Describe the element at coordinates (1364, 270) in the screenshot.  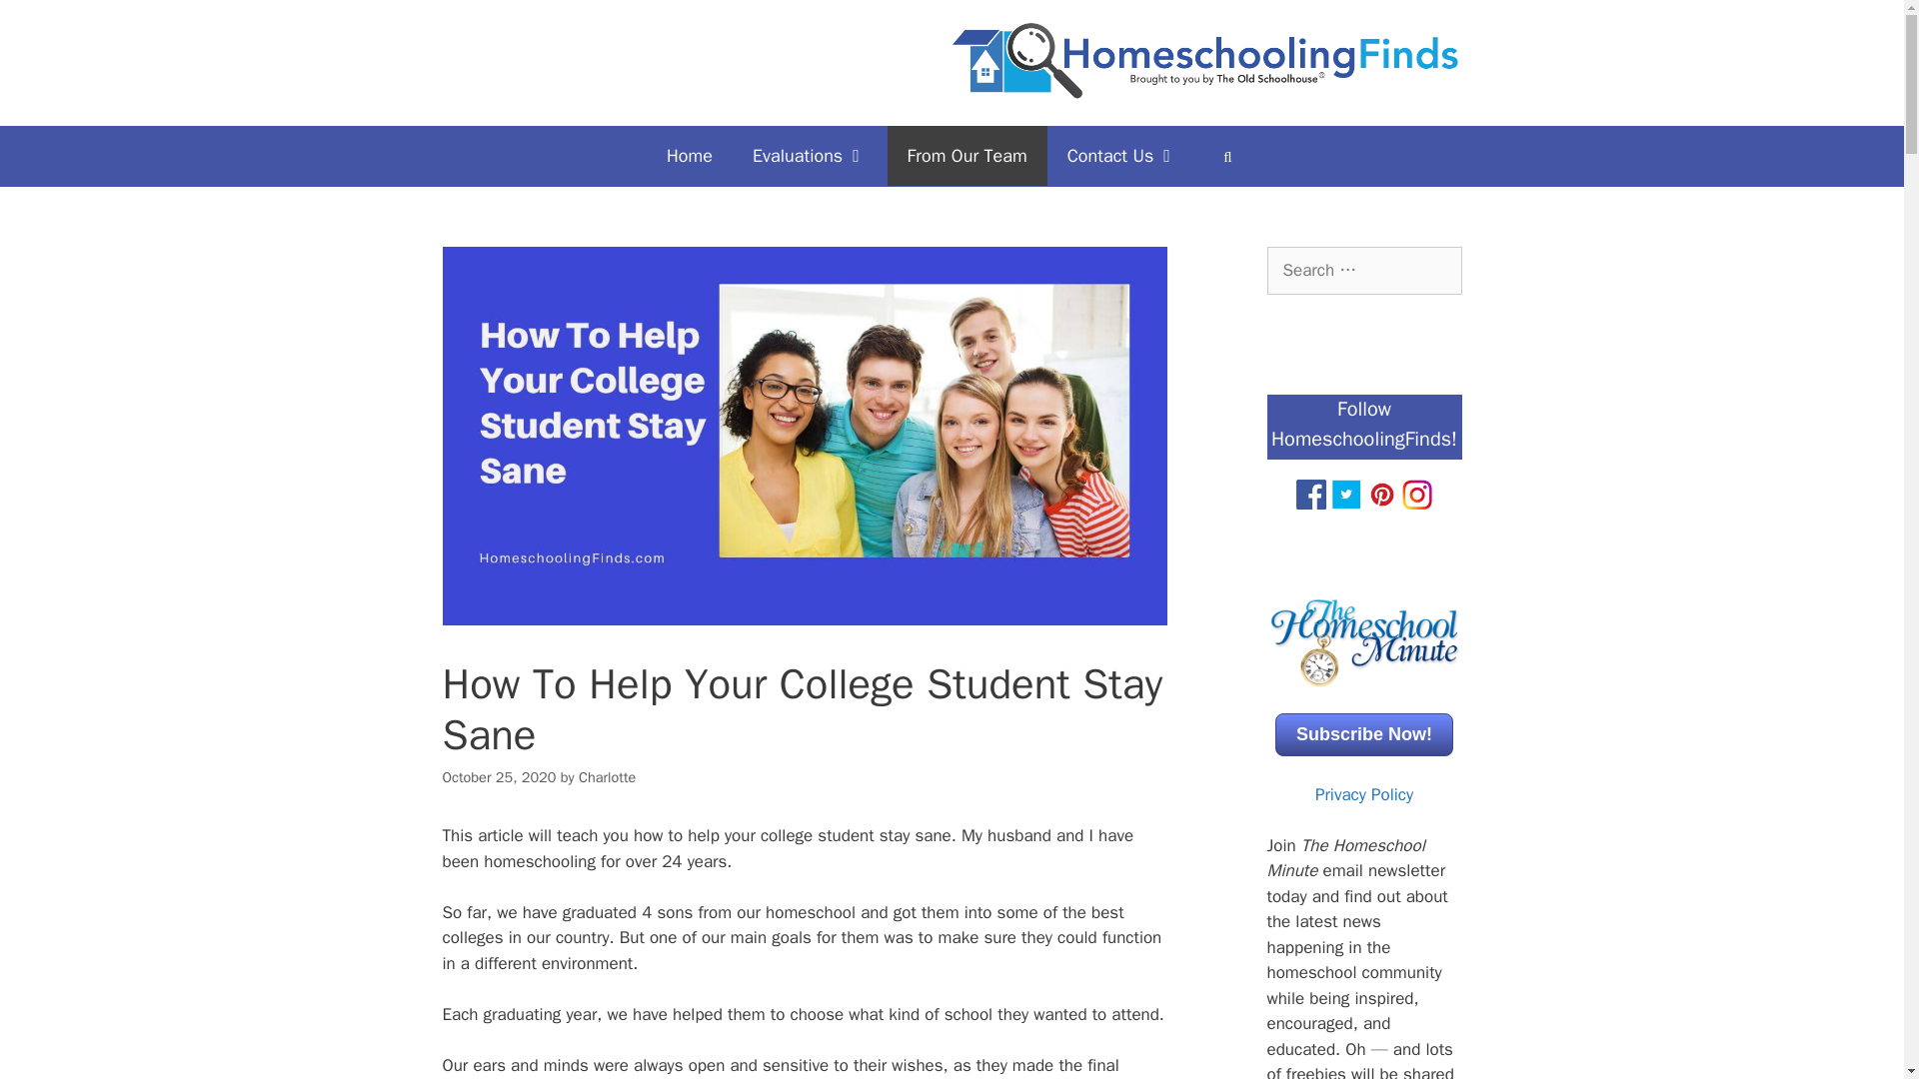
I see `Search for:` at that location.